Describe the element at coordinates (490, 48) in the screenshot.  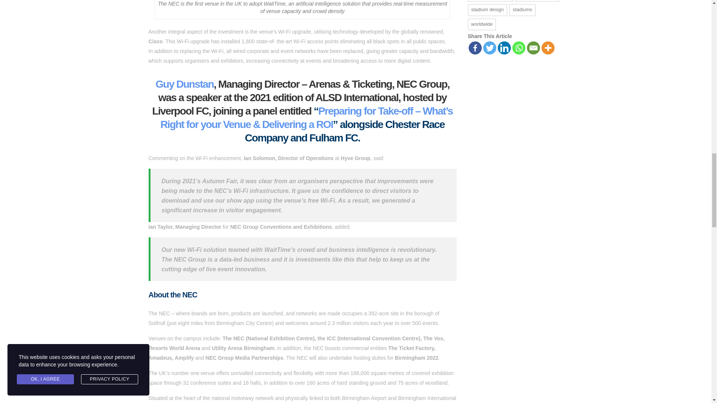
I see `Twitter` at that location.